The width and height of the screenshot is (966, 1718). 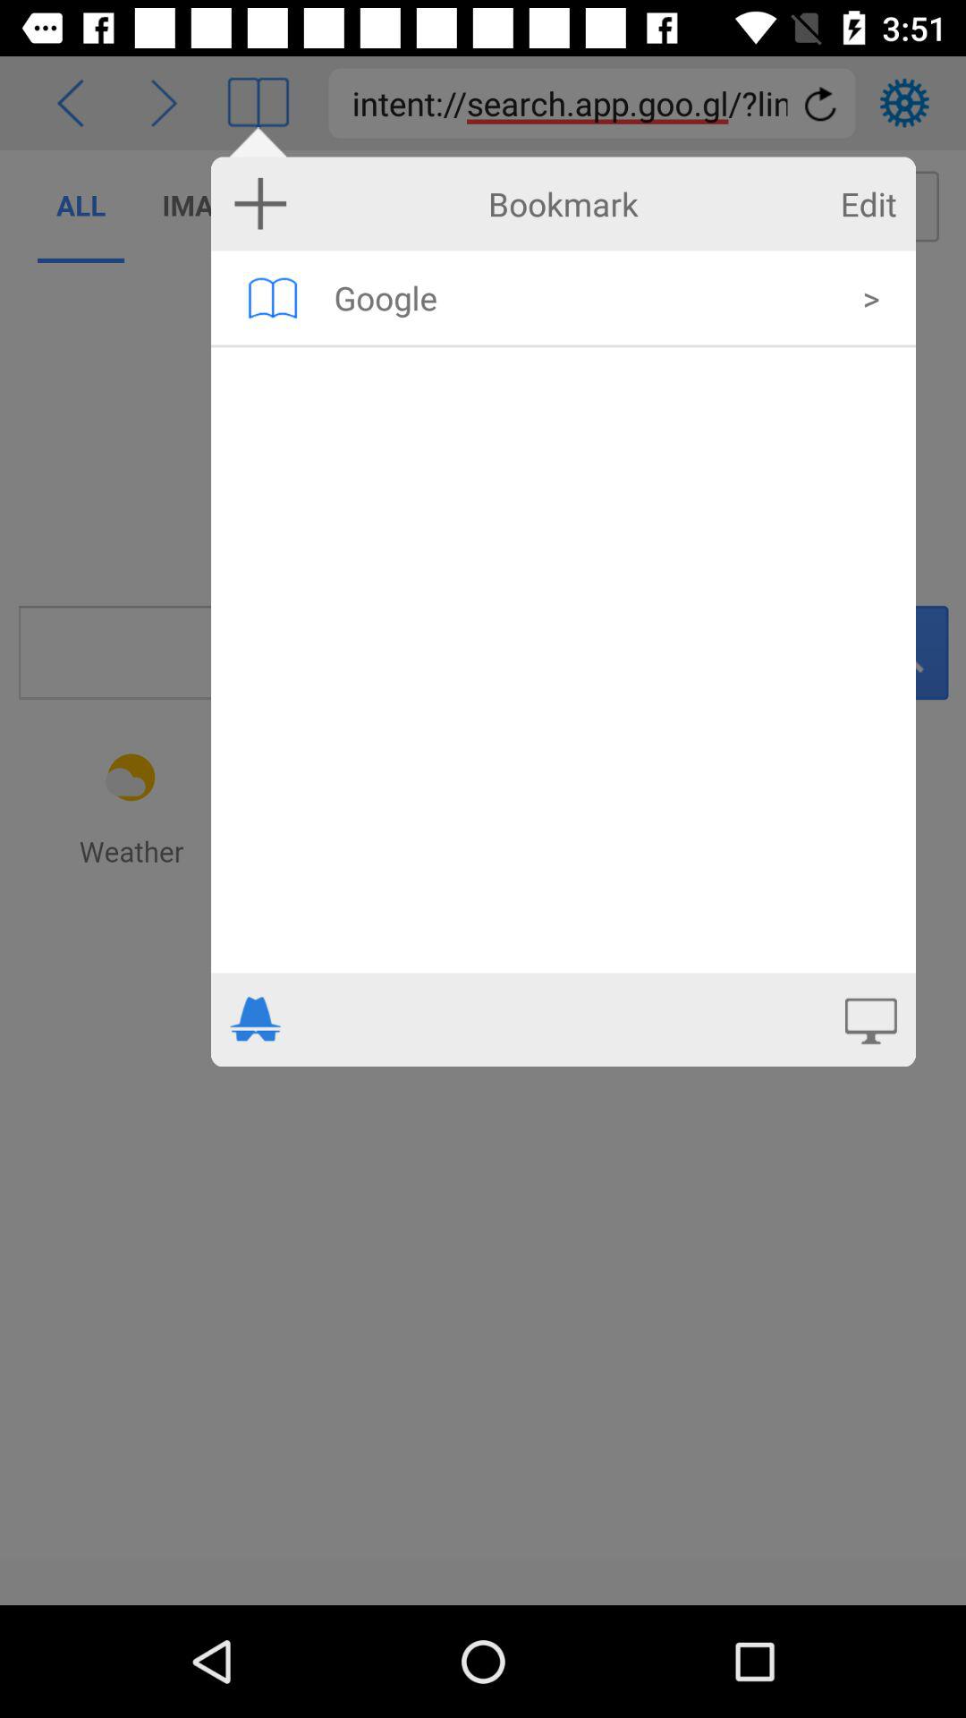 I want to click on toggle private browsing, so click(x=256, y=1019).